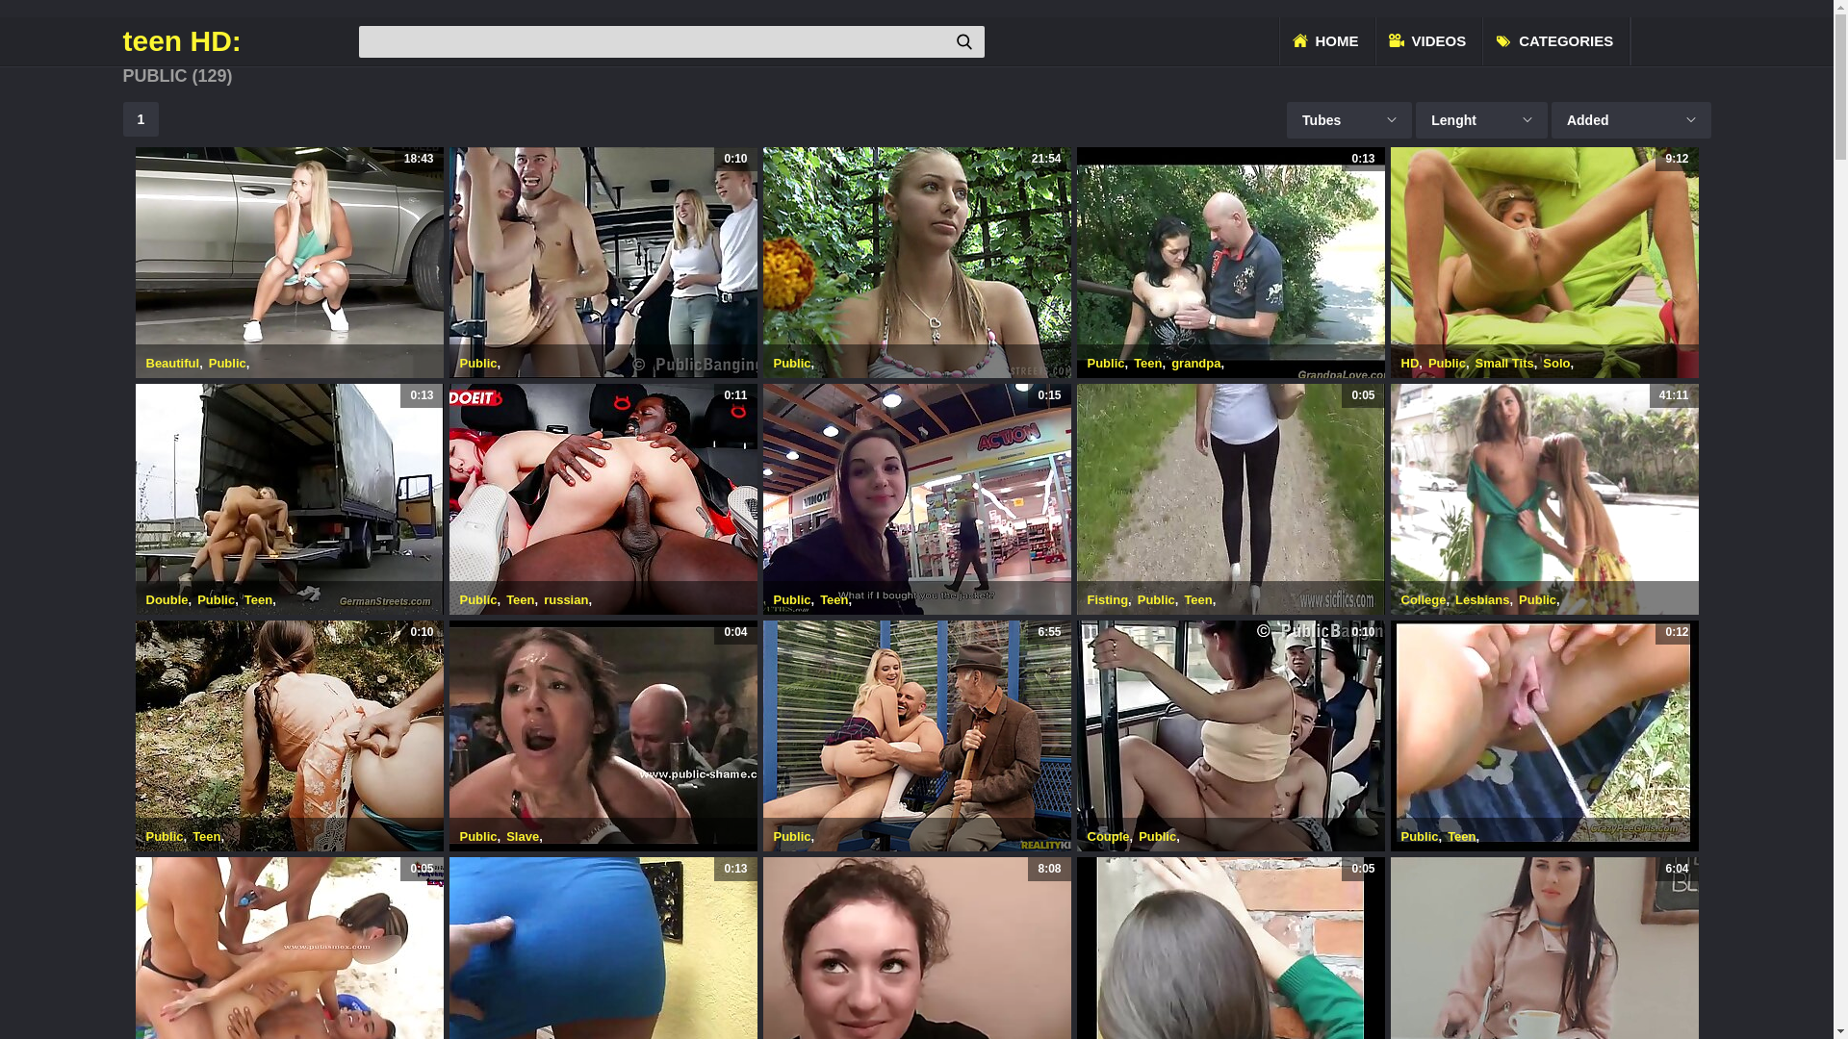  What do you see at coordinates (479, 363) in the screenshot?
I see `Public` at bounding box center [479, 363].